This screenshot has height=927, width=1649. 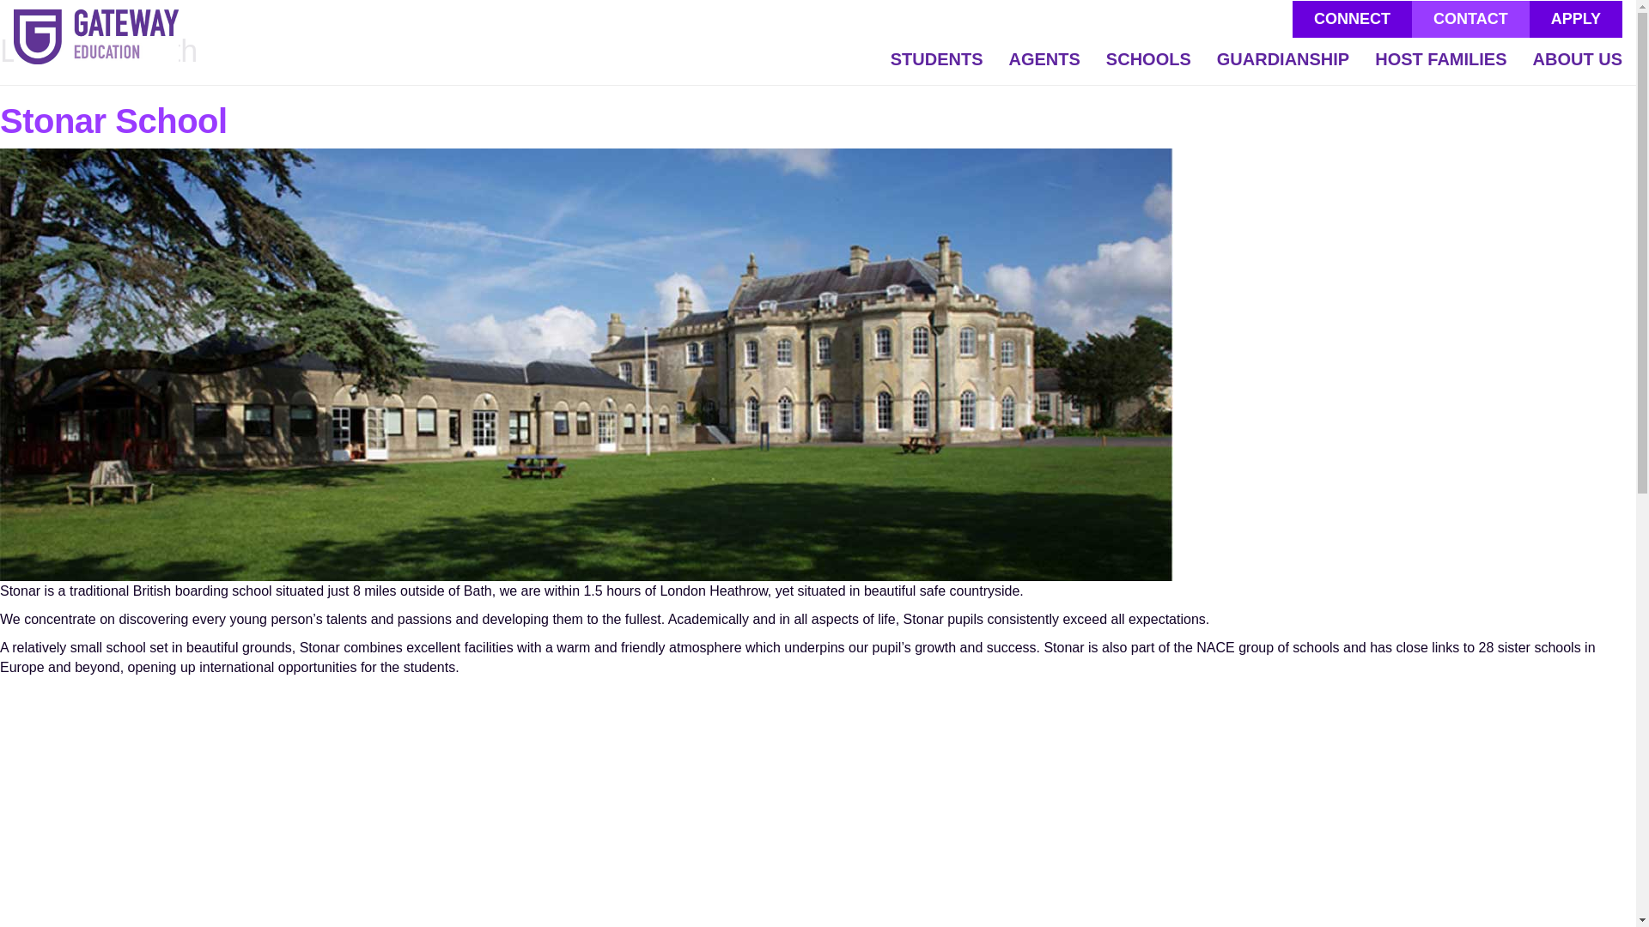 I want to click on STUDENTS, so click(x=936, y=65).